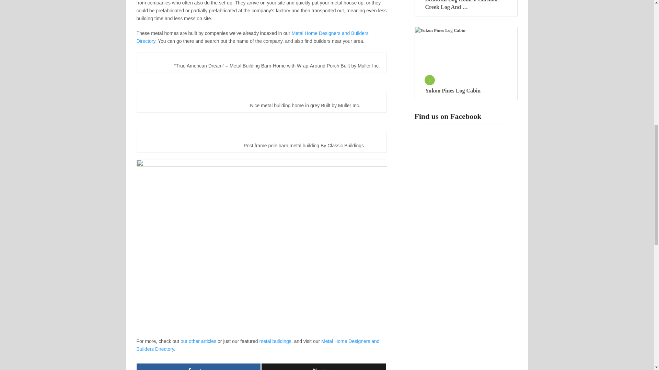 The width and height of the screenshot is (659, 370). Describe the element at coordinates (252, 37) in the screenshot. I see `Metal Home Designers and Builders Directory` at that location.